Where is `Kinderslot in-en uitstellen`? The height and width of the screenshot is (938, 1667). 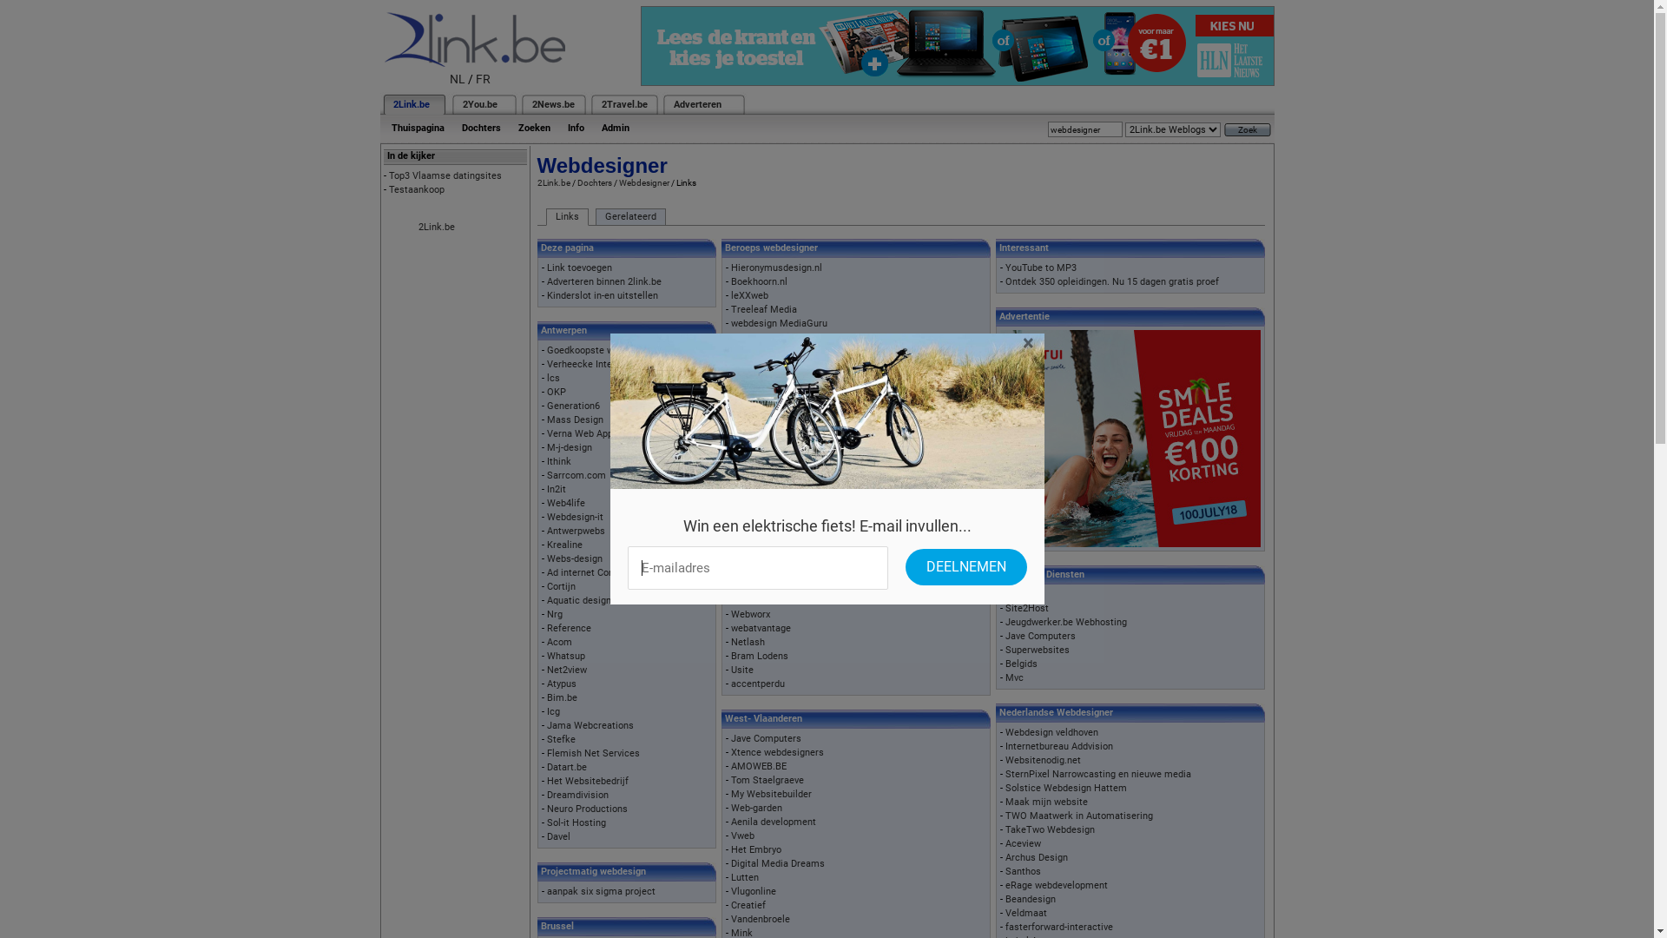
Kinderslot in-en uitstellen is located at coordinates (603, 295).